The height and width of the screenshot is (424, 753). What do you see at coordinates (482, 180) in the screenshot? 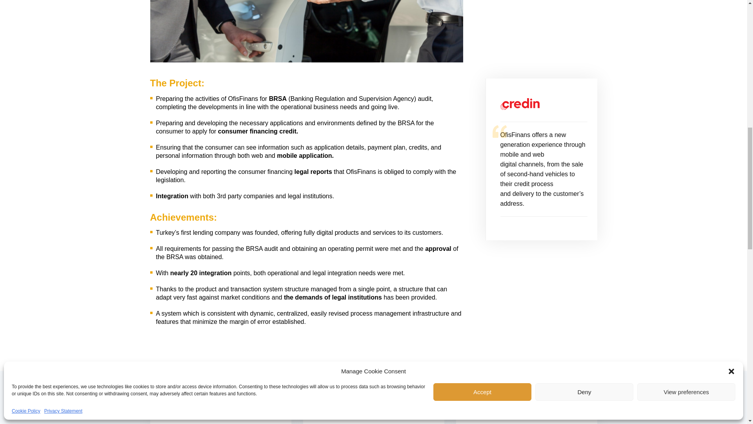
I see `Accept` at bounding box center [482, 180].